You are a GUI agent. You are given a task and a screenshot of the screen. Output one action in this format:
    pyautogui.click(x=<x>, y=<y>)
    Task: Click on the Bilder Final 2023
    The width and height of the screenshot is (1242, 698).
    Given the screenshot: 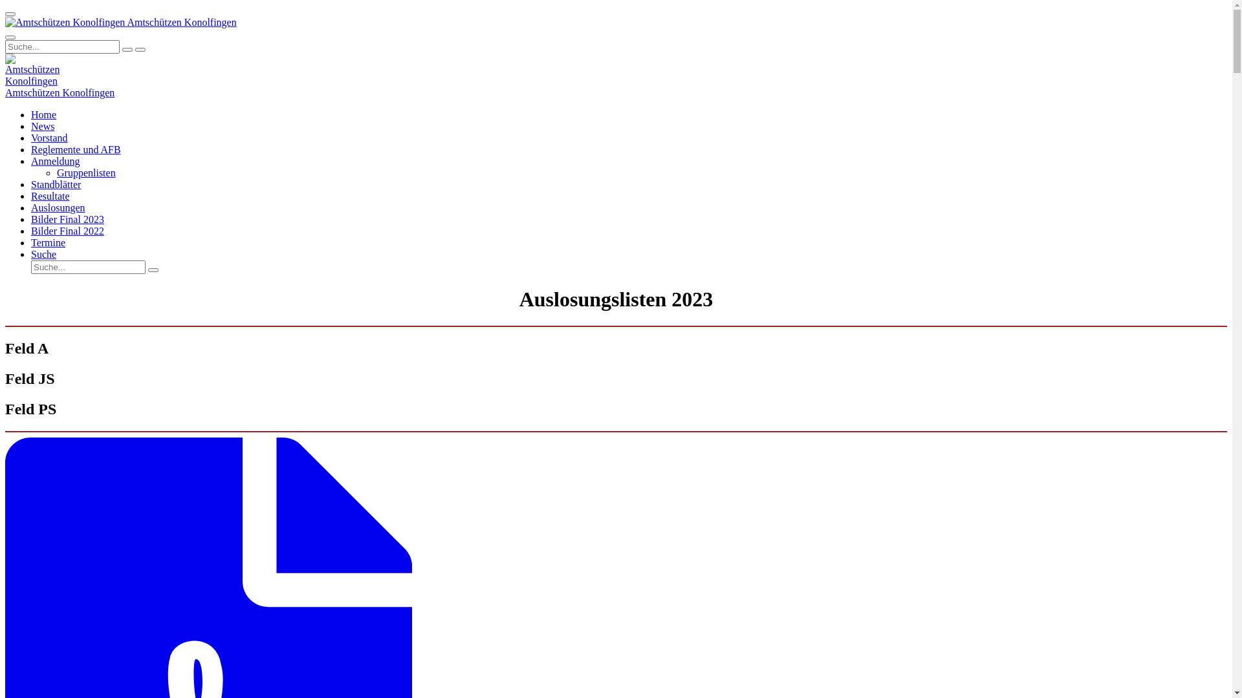 What is the action you would take?
    pyautogui.click(x=67, y=220)
    